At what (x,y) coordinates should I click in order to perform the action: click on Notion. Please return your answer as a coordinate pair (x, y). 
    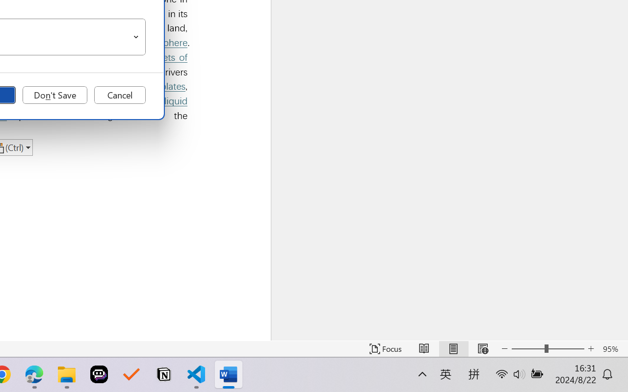
    Looking at the image, I should click on (164, 374).